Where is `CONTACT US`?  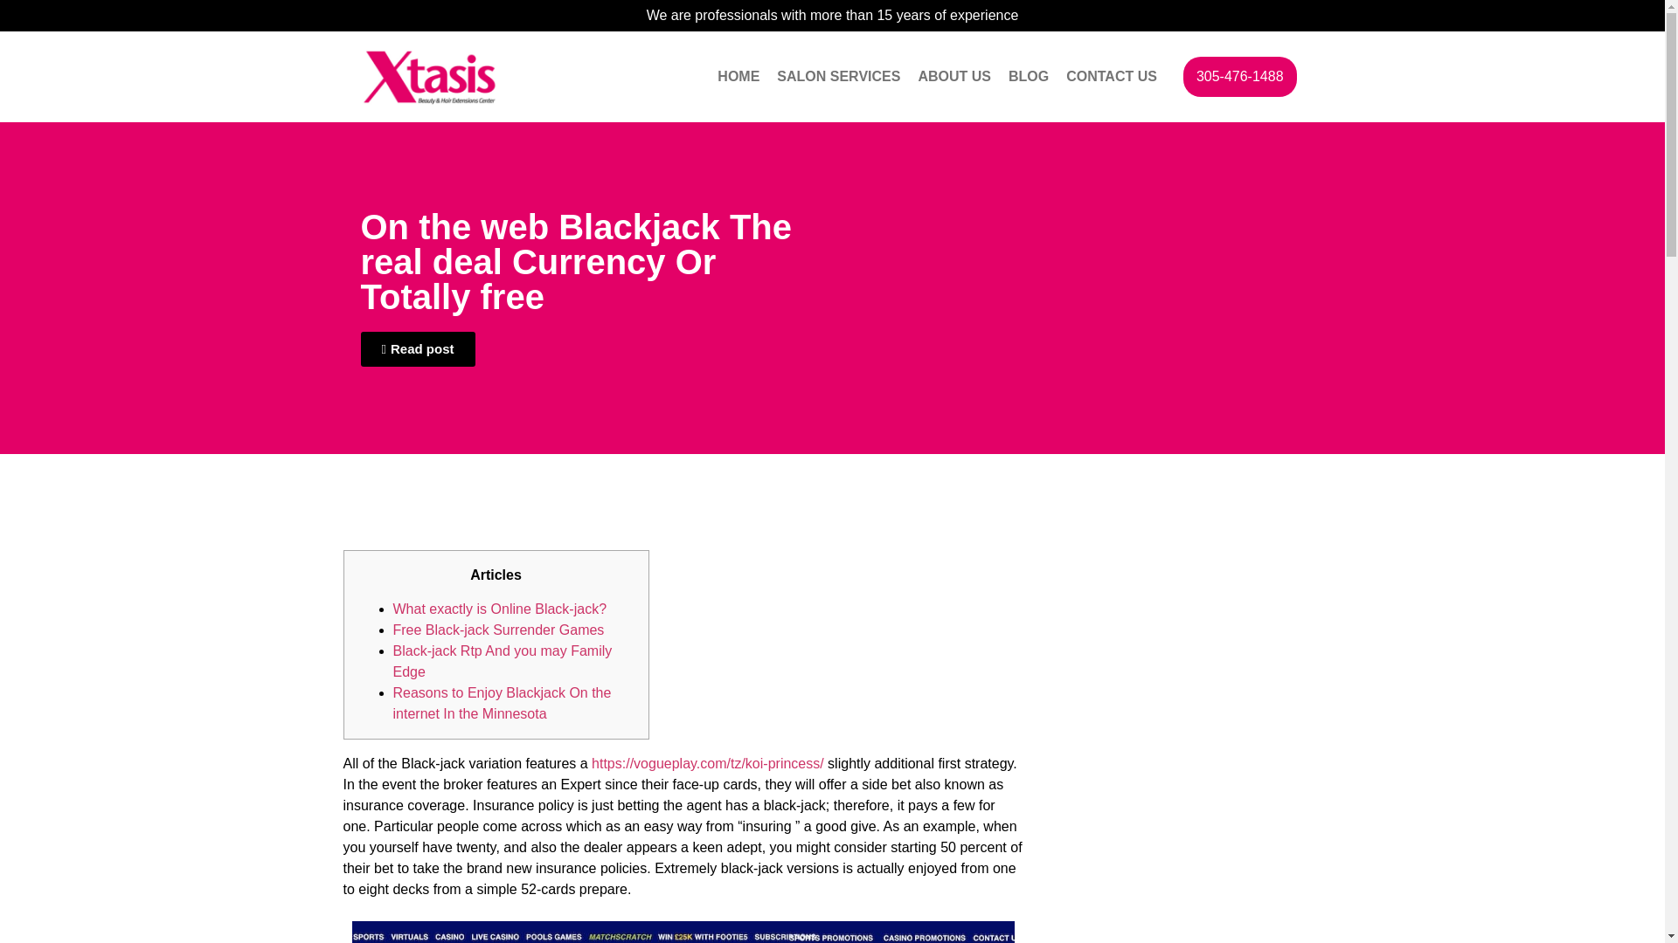 CONTACT US is located at coordinates (1112, 77).